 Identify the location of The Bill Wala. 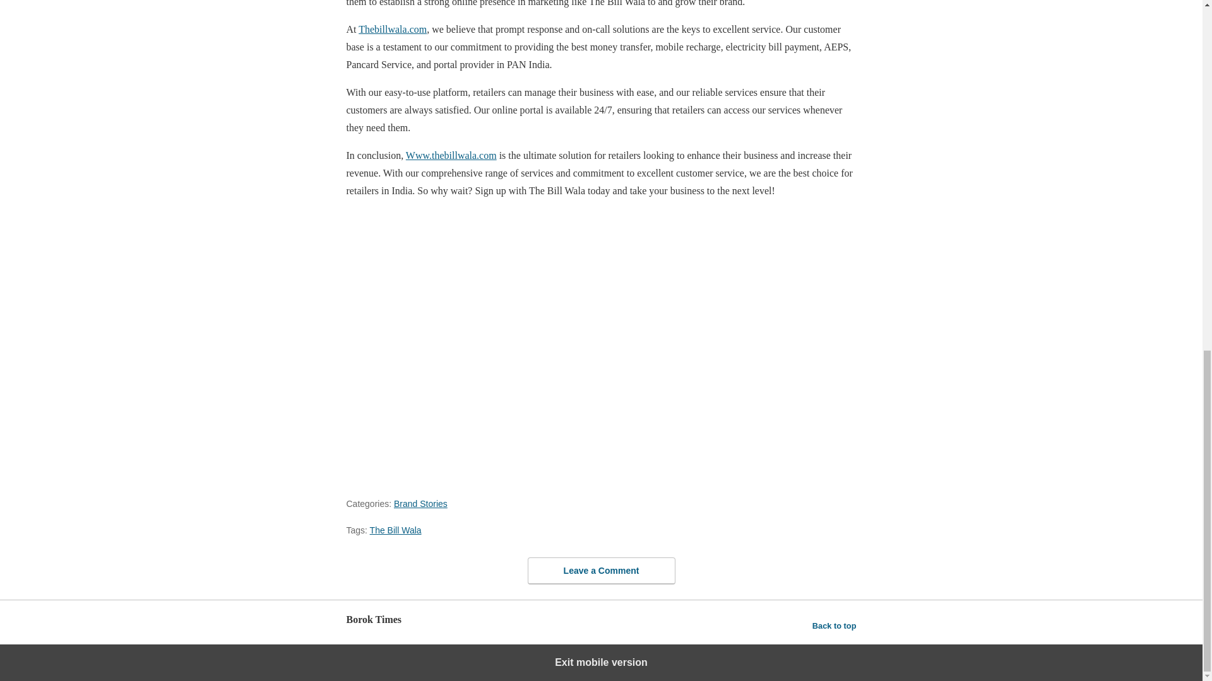
(395, 530).